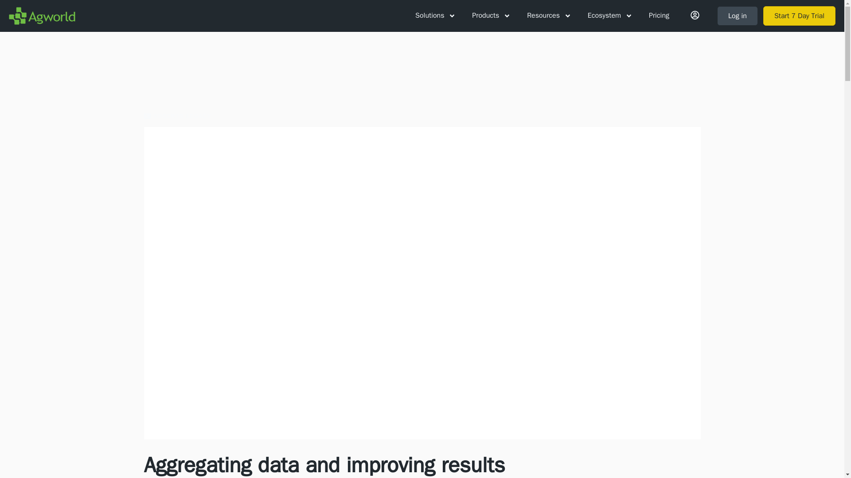 The height and width of the screenshot is (478, 851). Describe the element at coordinates (434, 15) in the screenshot. I see `Solutions` at that location.